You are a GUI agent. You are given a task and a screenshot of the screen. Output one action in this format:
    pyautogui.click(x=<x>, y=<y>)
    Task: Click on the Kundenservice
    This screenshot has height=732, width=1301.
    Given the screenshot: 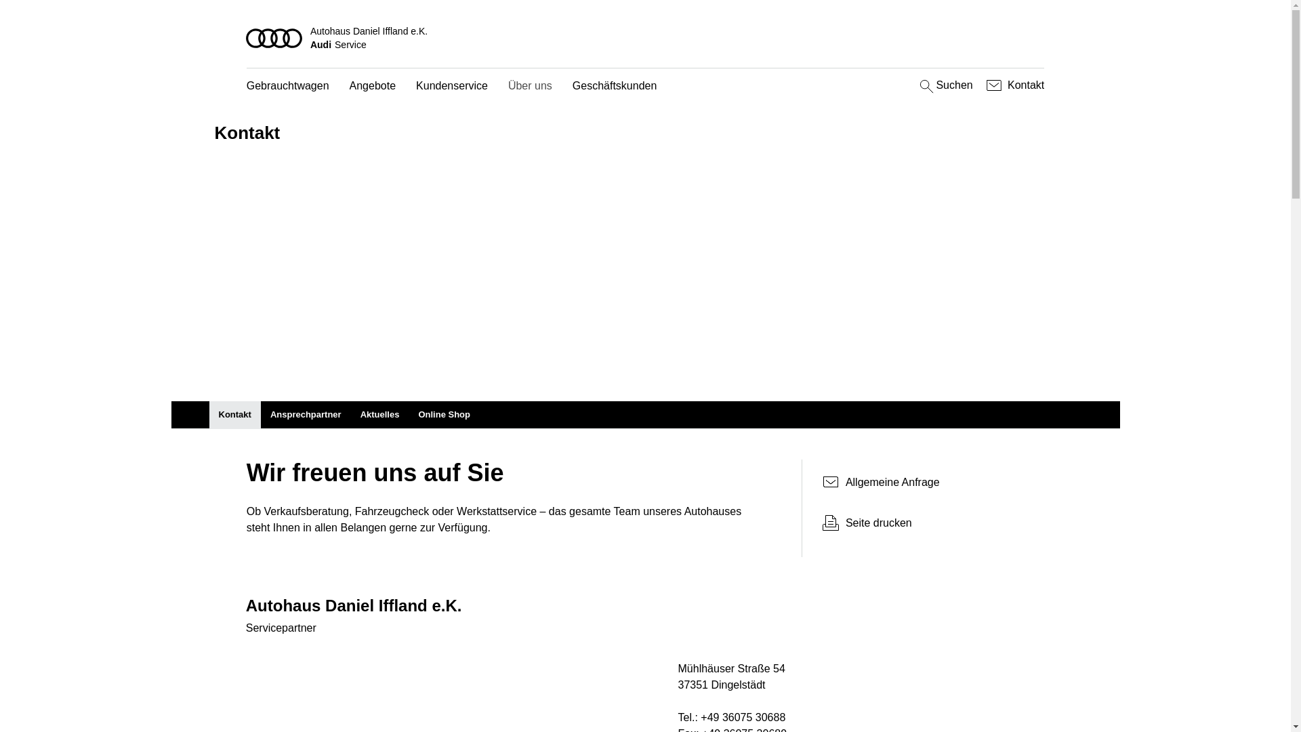 What is the action you would take?
    pyautogui.click(x=452, y=87)
    